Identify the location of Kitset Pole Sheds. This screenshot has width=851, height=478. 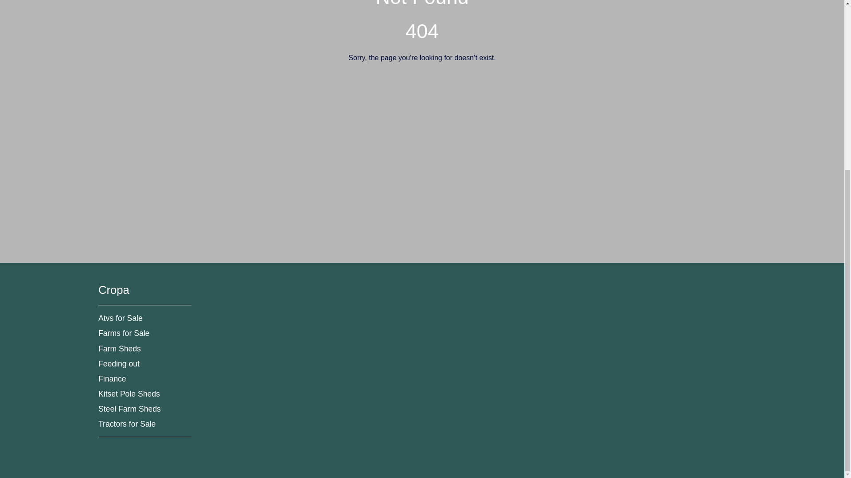
(129, 394).